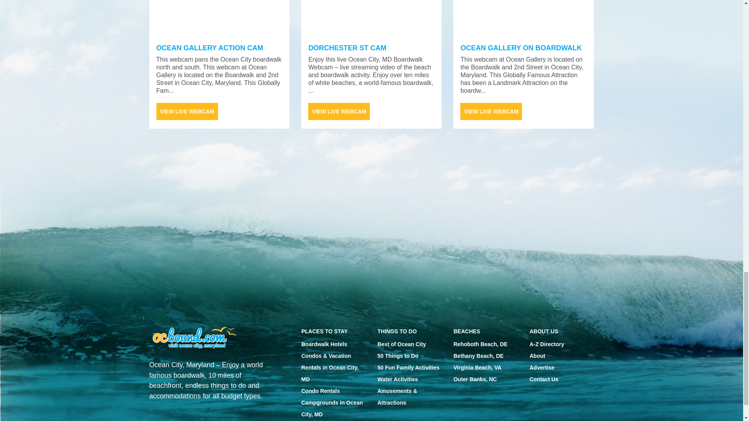  I want to click on DORCHESTER ST CAM, so click(371, 18).